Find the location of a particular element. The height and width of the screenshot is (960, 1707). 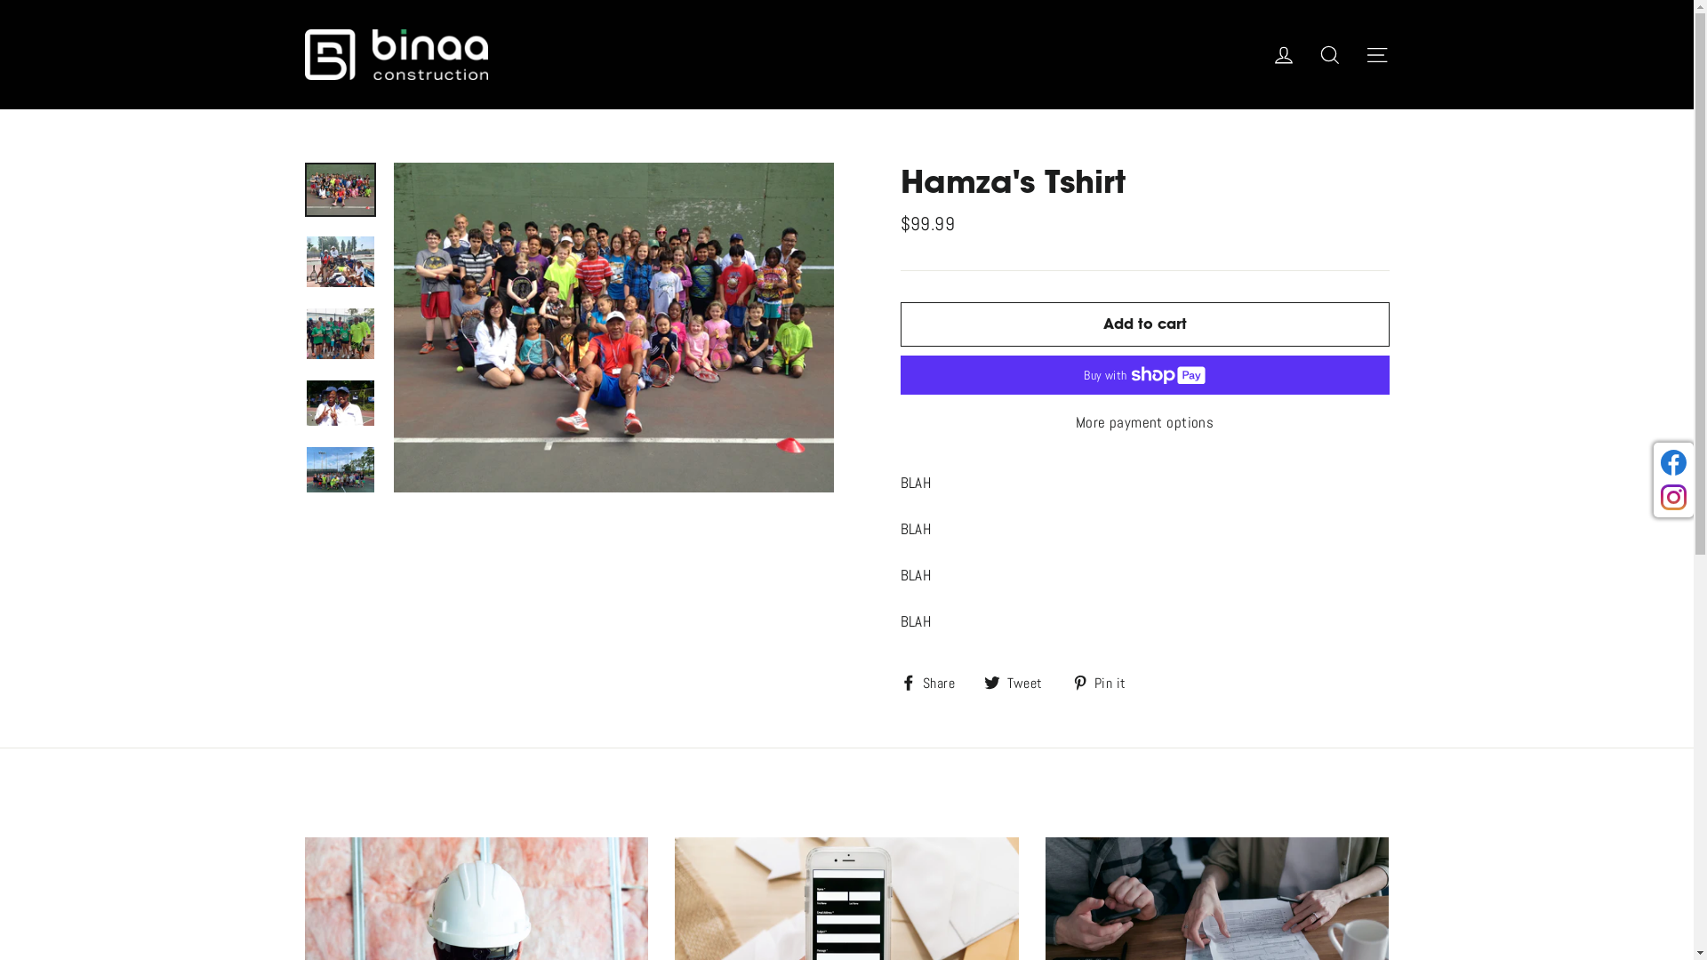

Add to cart is located at coordinates (1144, 324).